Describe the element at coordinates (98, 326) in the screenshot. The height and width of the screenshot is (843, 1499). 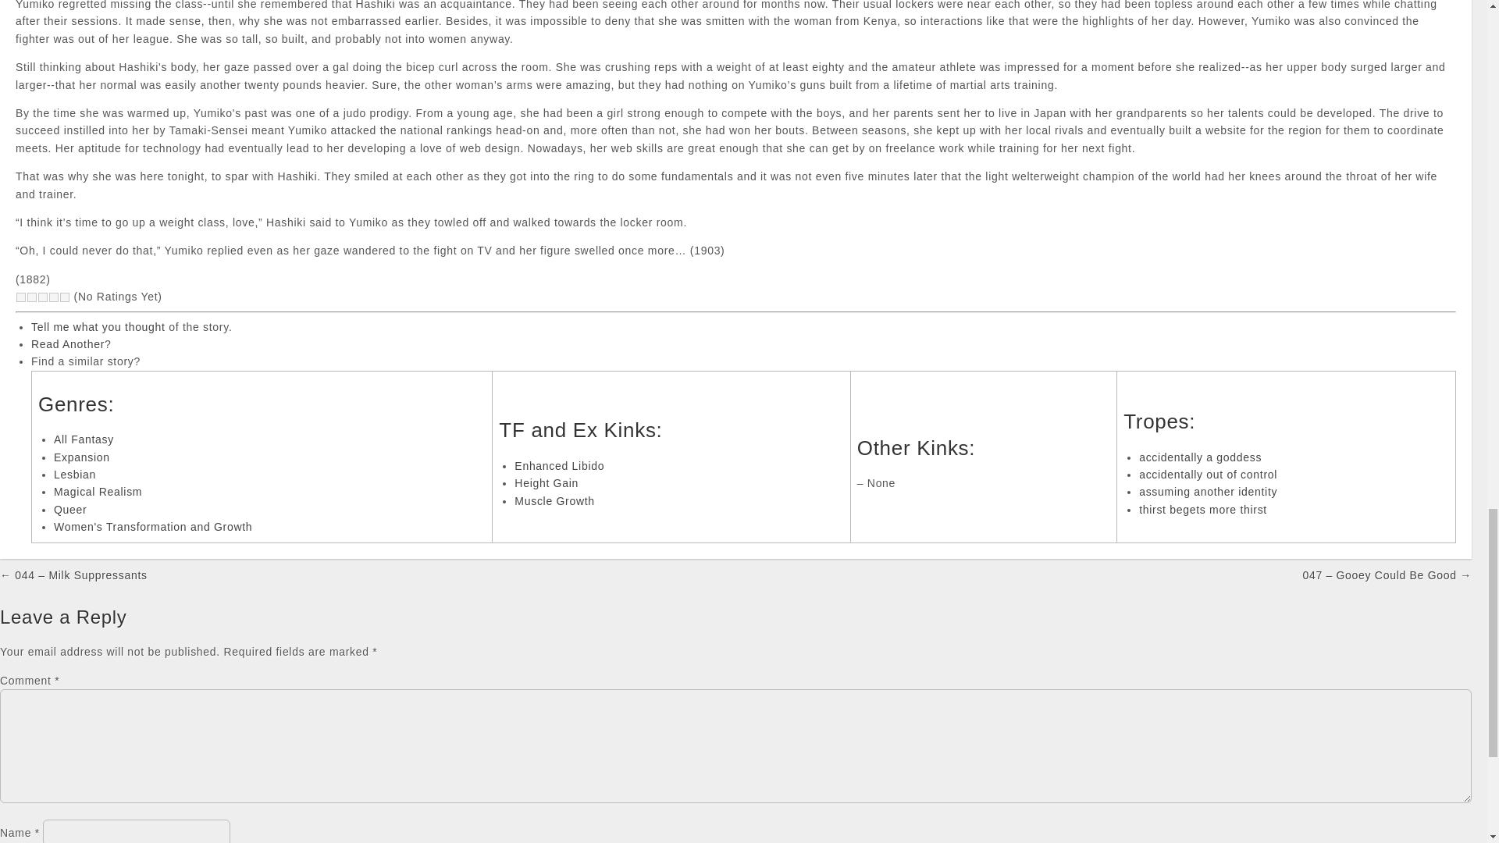
I see `Tell me what you thought` at that location.